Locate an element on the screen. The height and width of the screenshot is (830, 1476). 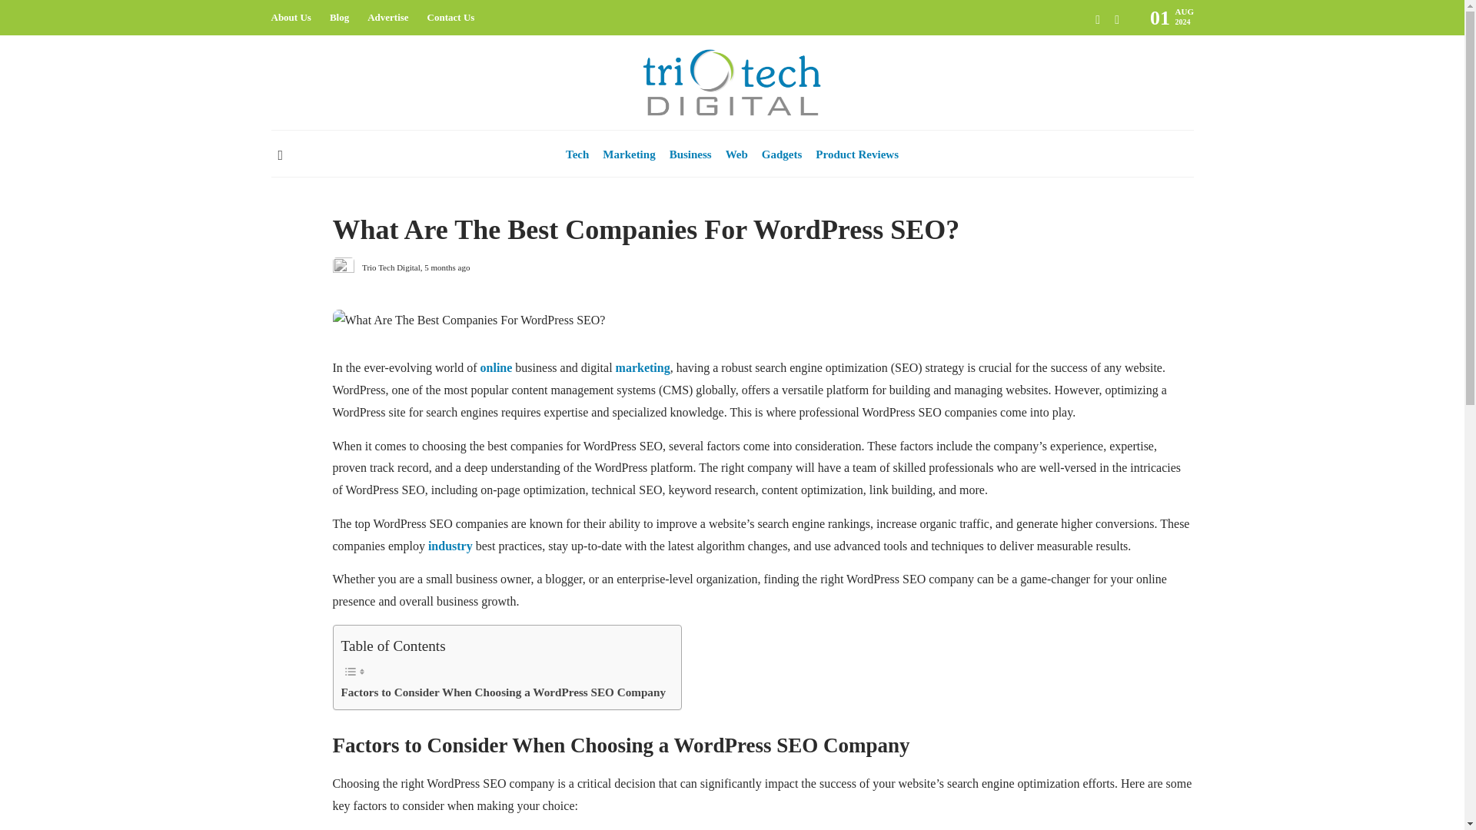
Business is located at coordinates (349, 198).